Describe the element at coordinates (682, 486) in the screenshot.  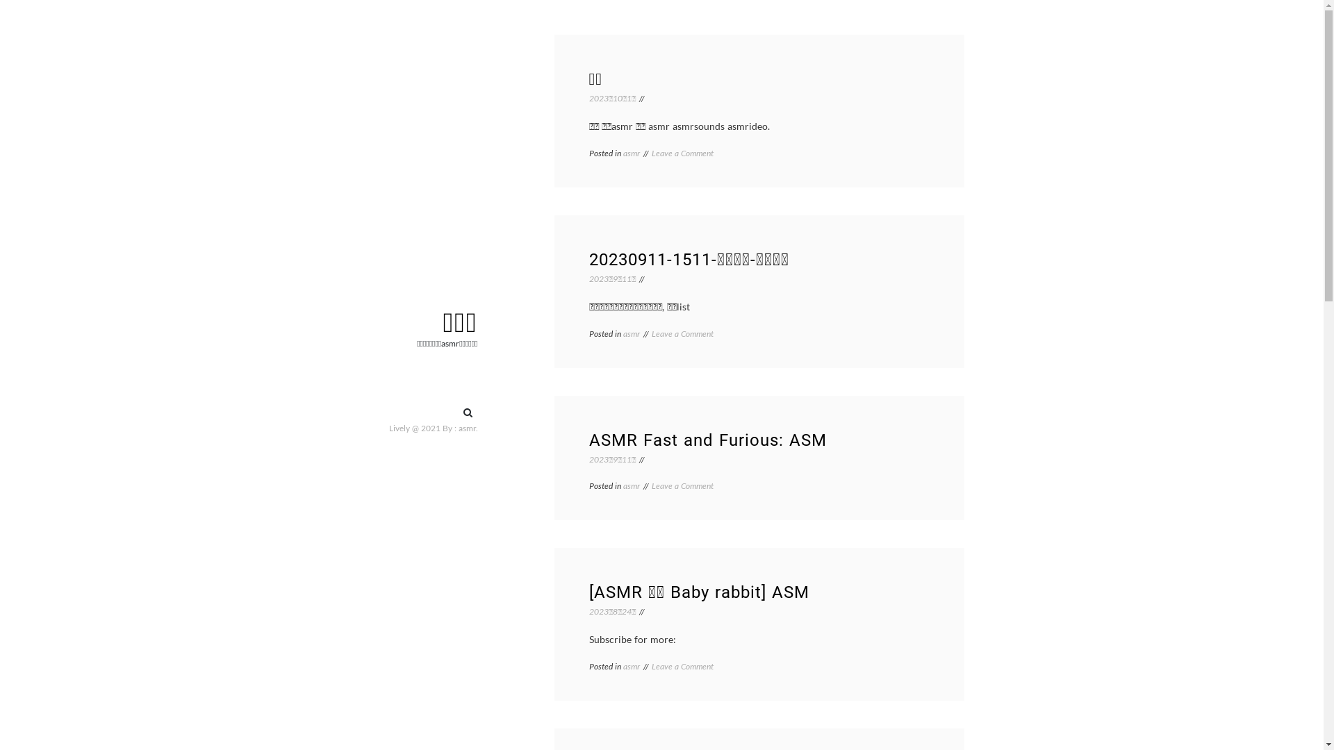
I see `Leave a Comment
on ASMR Fast and Furious: ASM` at that location.